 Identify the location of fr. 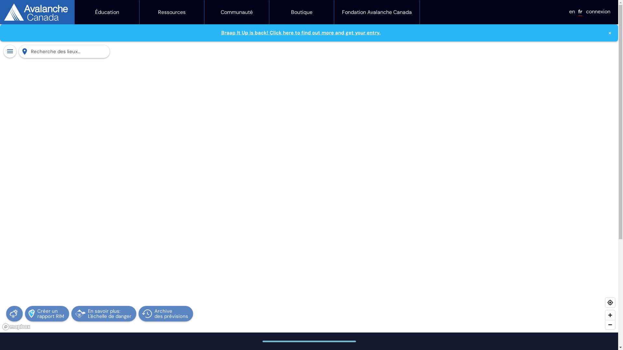
(580, 12).